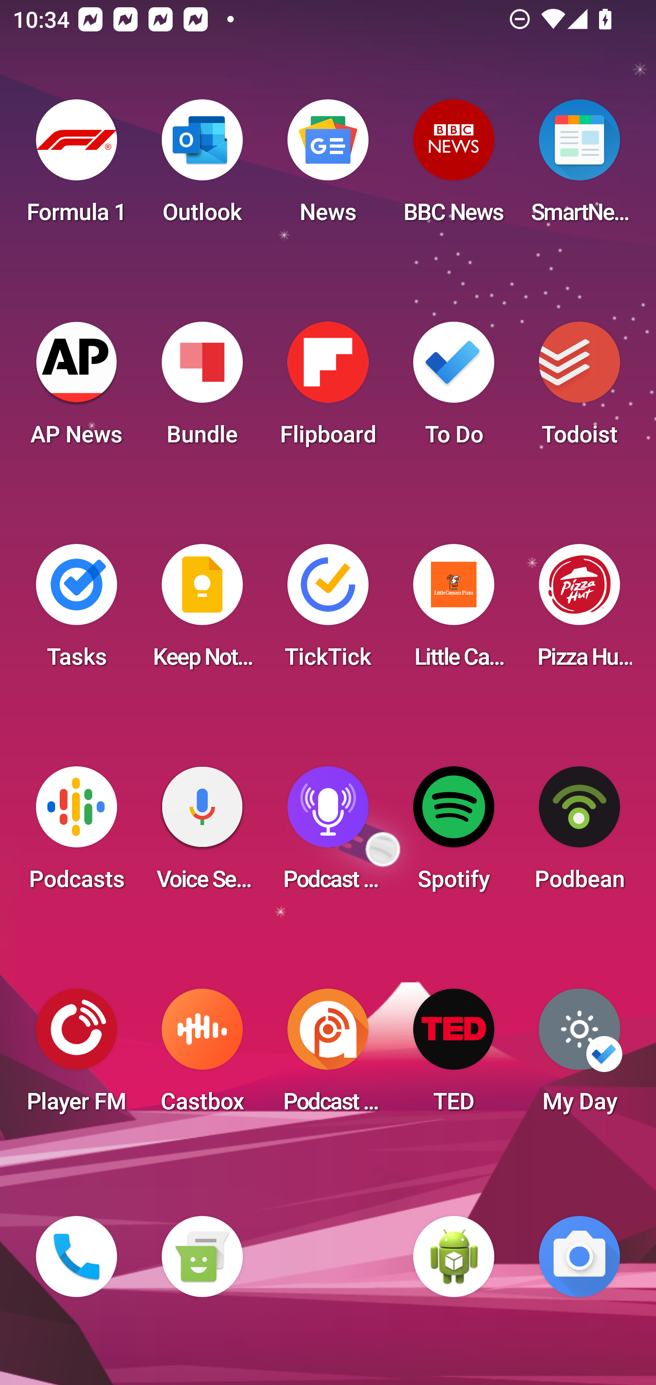 Image resolution: width=656 pixels, height=1385 pixels. I want to click on SmartNews, so click(579, 167).